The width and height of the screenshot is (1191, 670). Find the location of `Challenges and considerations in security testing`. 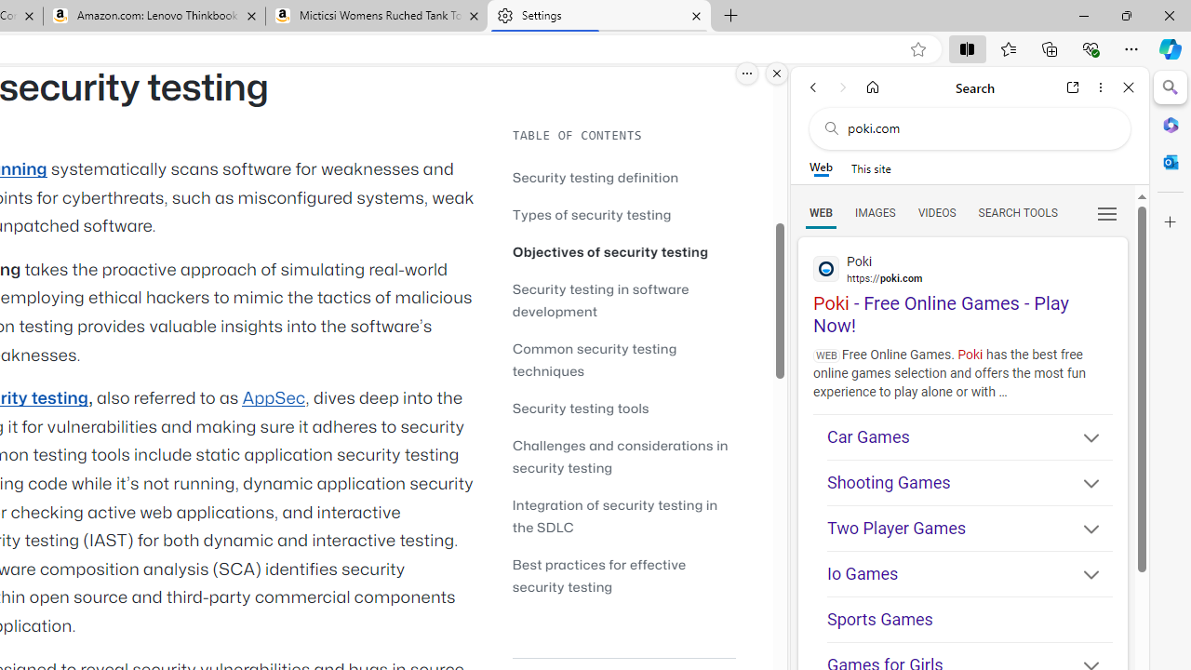

Challenges and considerations in security testing is located at coordinates (623, 456).